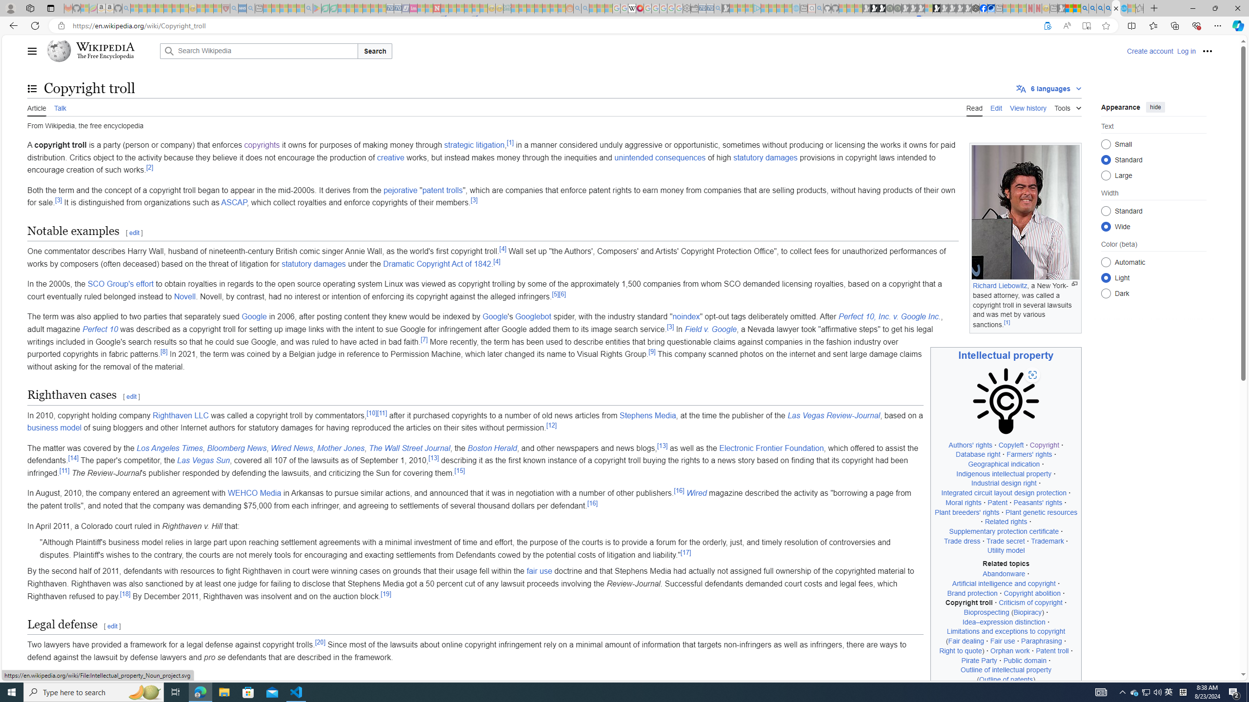 The height and width of the screenshot is (702, 1249). Describe the element at coordinates (112, 626) in the screenshot. I see `edit` at that location.